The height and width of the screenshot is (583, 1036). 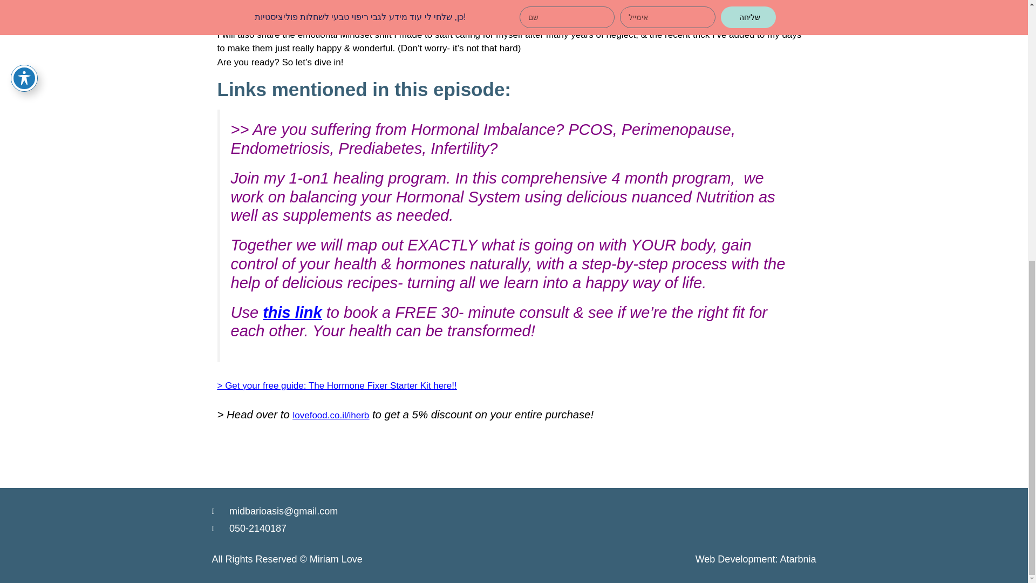 What do you see at coordinates (292, 312) in the screenshot?
I see `this link` at bounding box center [292, 312].